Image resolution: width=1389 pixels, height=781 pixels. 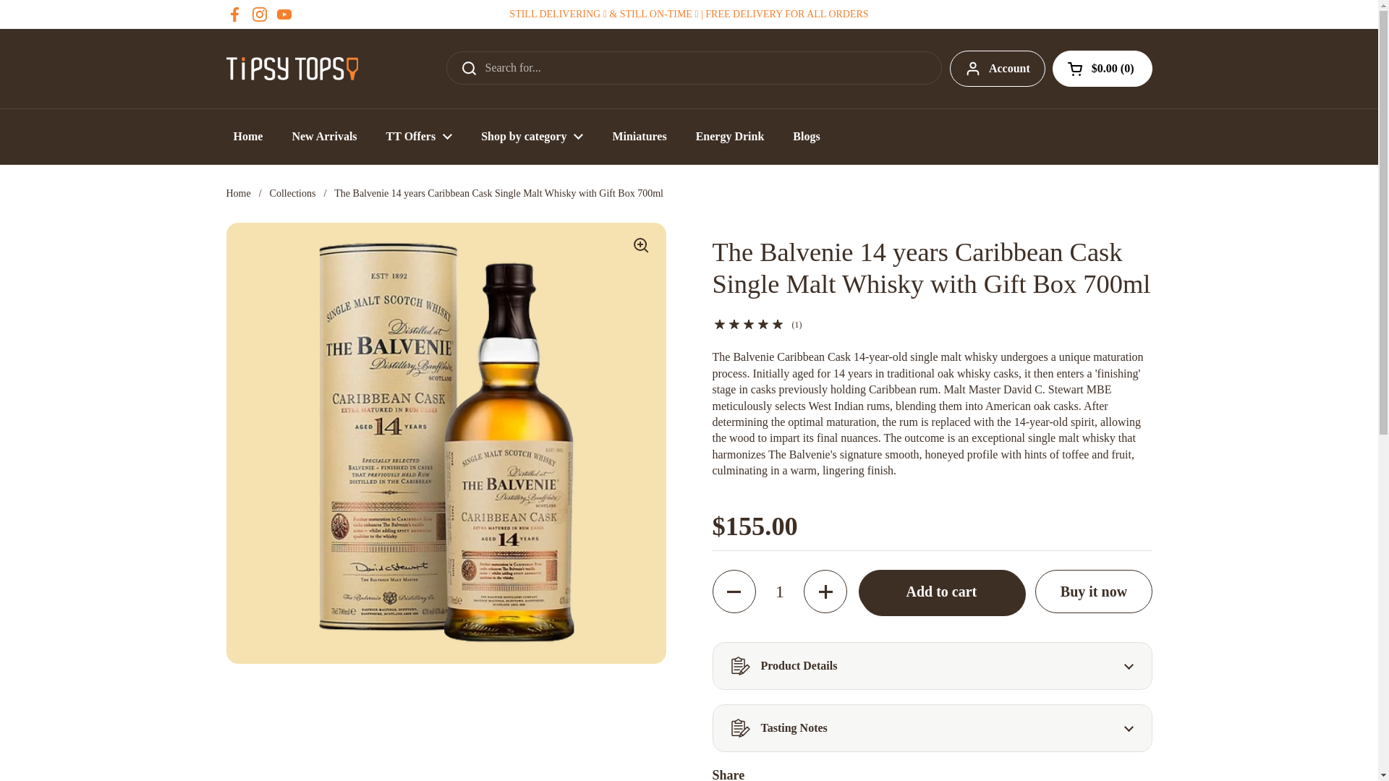 What do you see at coordinates (247, 136) in the screenshot?
I see `Home` at bounding box center [247, 136].